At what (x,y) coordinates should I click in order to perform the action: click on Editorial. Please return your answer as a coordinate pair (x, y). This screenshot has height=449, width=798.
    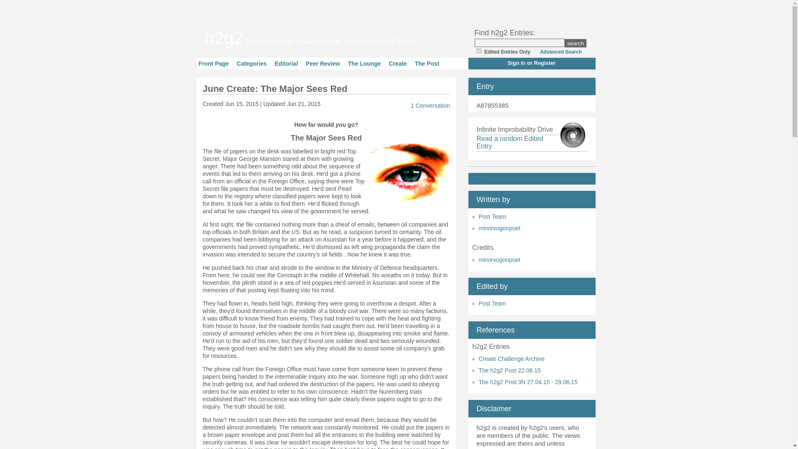
    Looking at the image, I should click on (286, 63).